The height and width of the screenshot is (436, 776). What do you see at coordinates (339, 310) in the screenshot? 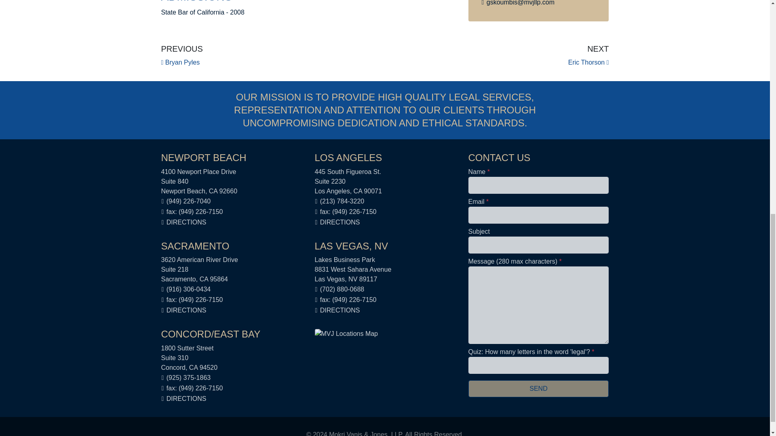
I see `DIRECTIONS` at bounding box center [339, 310].